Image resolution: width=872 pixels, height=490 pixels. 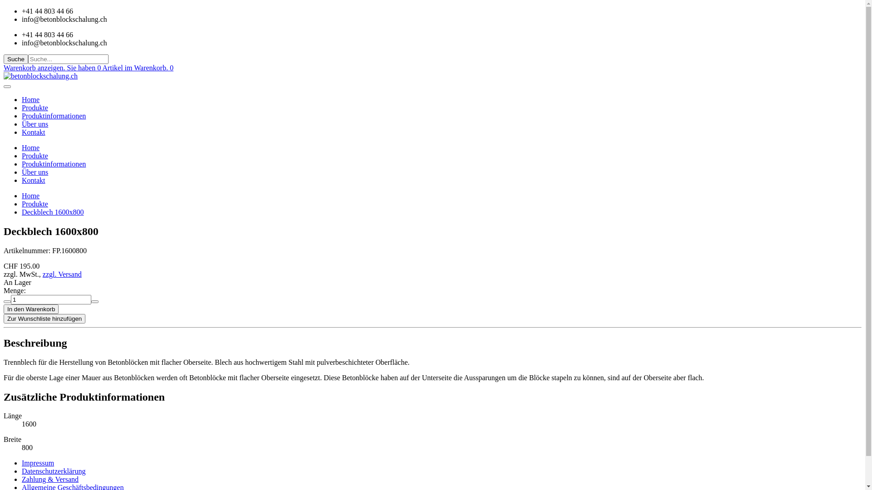 What do you see at coordinates (31, 100) in the screenshot?
I see `Home` at bounding box center [31, 100].